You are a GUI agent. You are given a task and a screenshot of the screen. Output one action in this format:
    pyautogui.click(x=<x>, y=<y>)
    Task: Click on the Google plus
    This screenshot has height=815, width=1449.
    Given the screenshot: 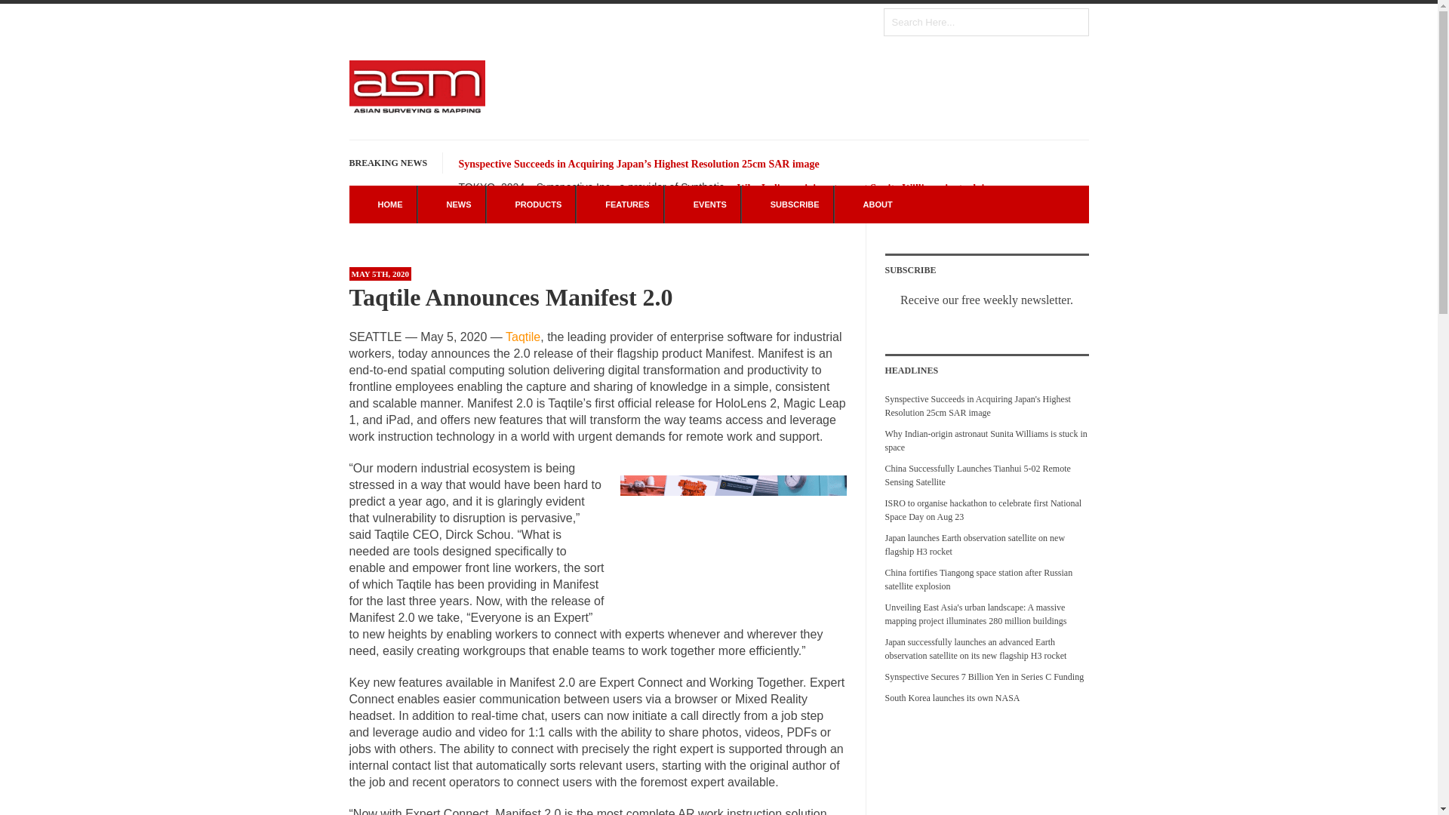 What is the action you would take?
    pyautogui.click(x=675, y=21)
    